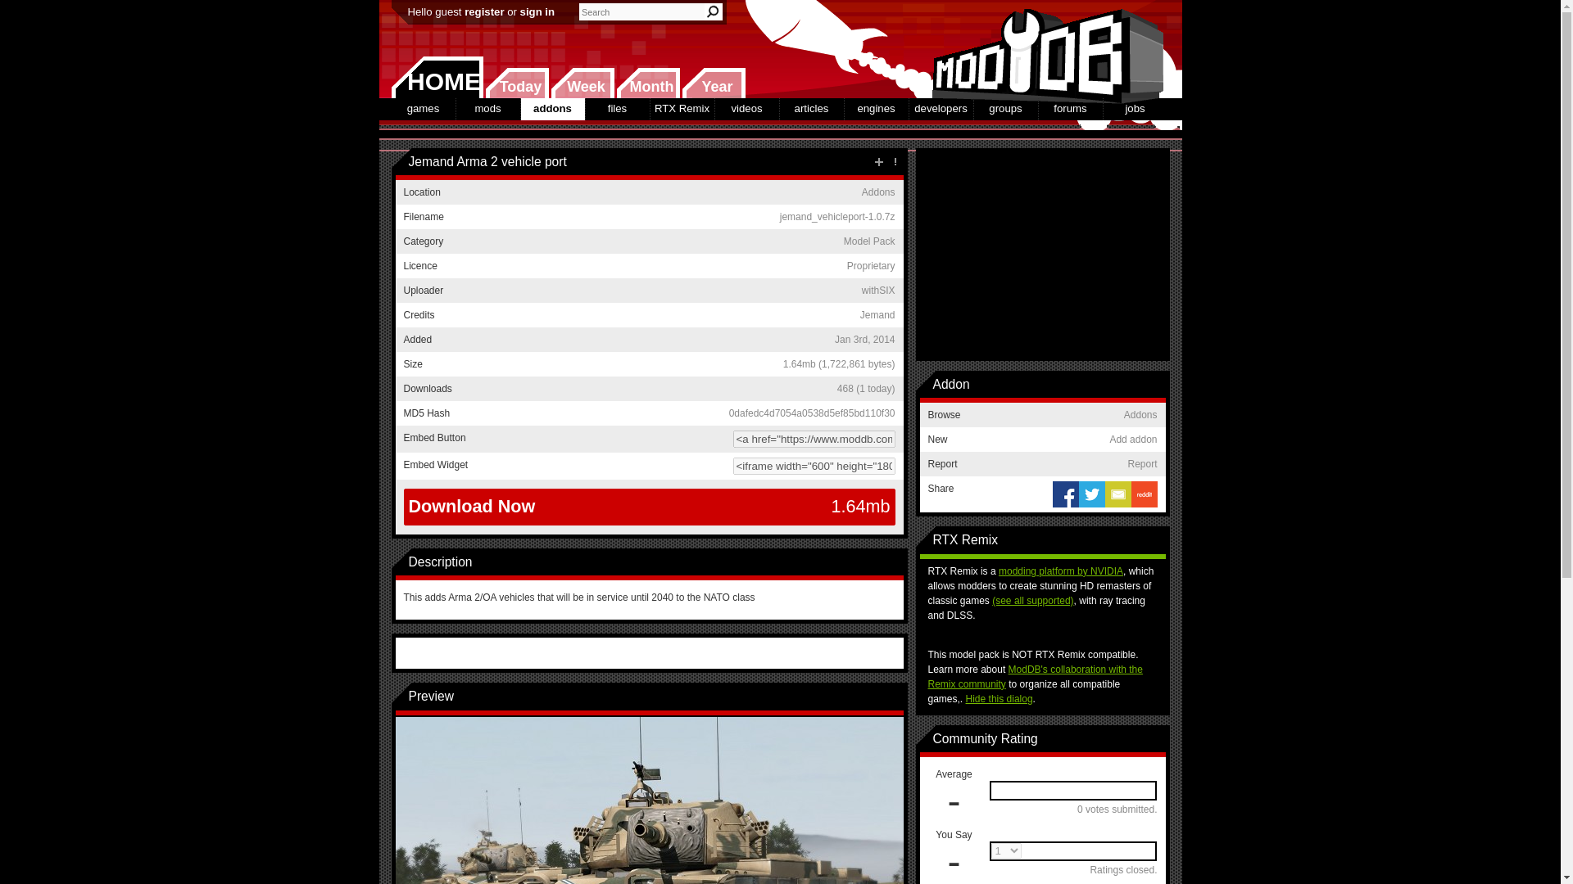  I want to click on Search, so click(713, 11).